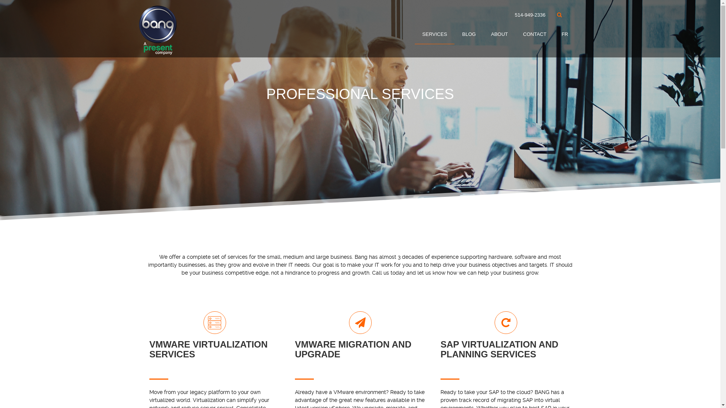 The height and width of the screenshot is (408, 726). I want to click on ABOUT, so click(499, 35).